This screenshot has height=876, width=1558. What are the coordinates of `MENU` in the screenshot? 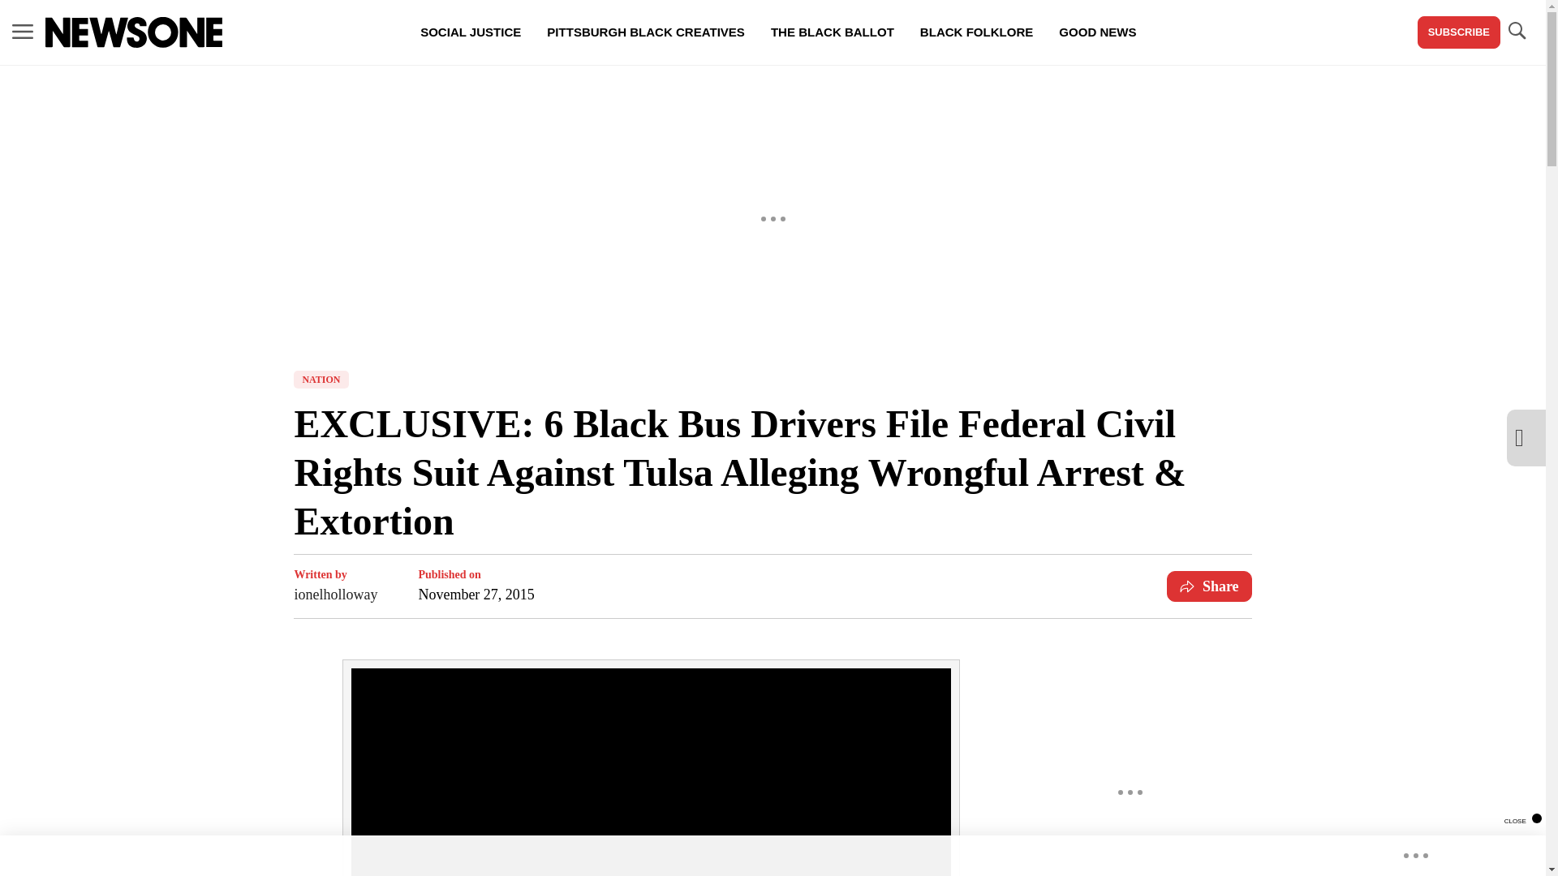 It's located at (23, 31).